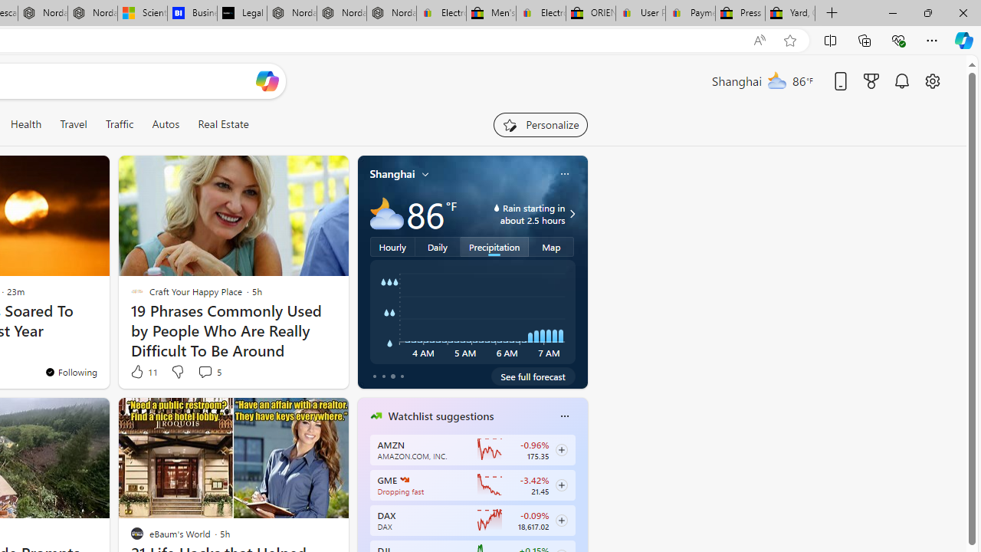 This screenshot has width=981, height=552. Describe the element at coordinates (561, 520) in the screenshot. I see `Class: follow-button  m` at that location.